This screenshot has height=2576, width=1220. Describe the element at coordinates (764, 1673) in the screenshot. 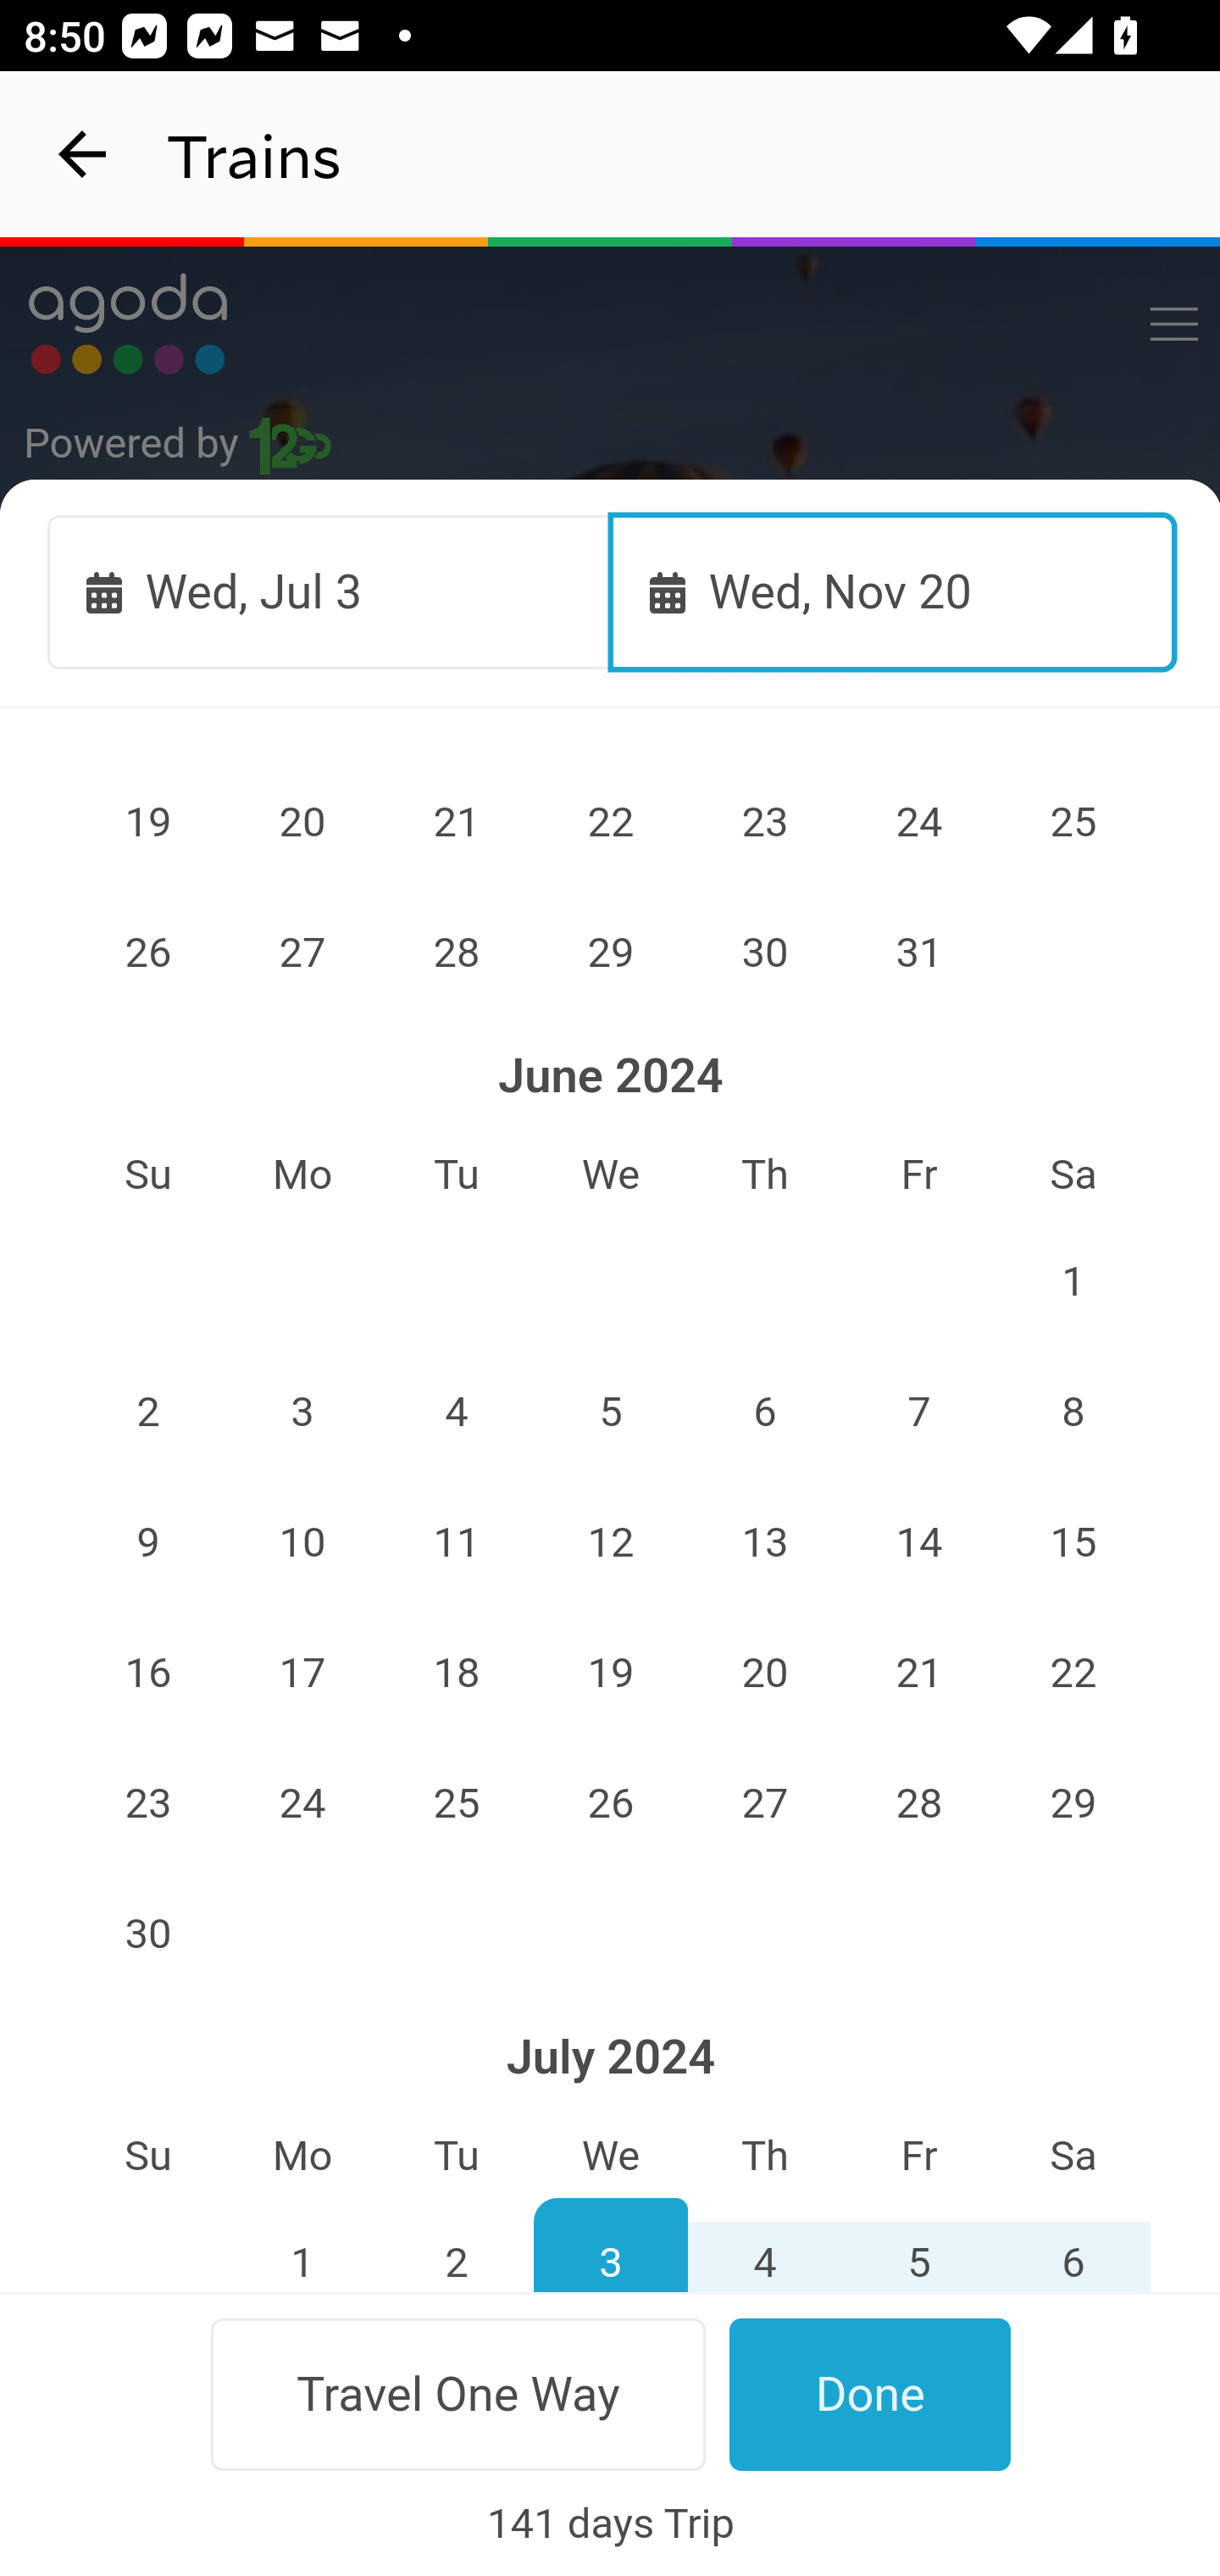

I see `20` at that location.